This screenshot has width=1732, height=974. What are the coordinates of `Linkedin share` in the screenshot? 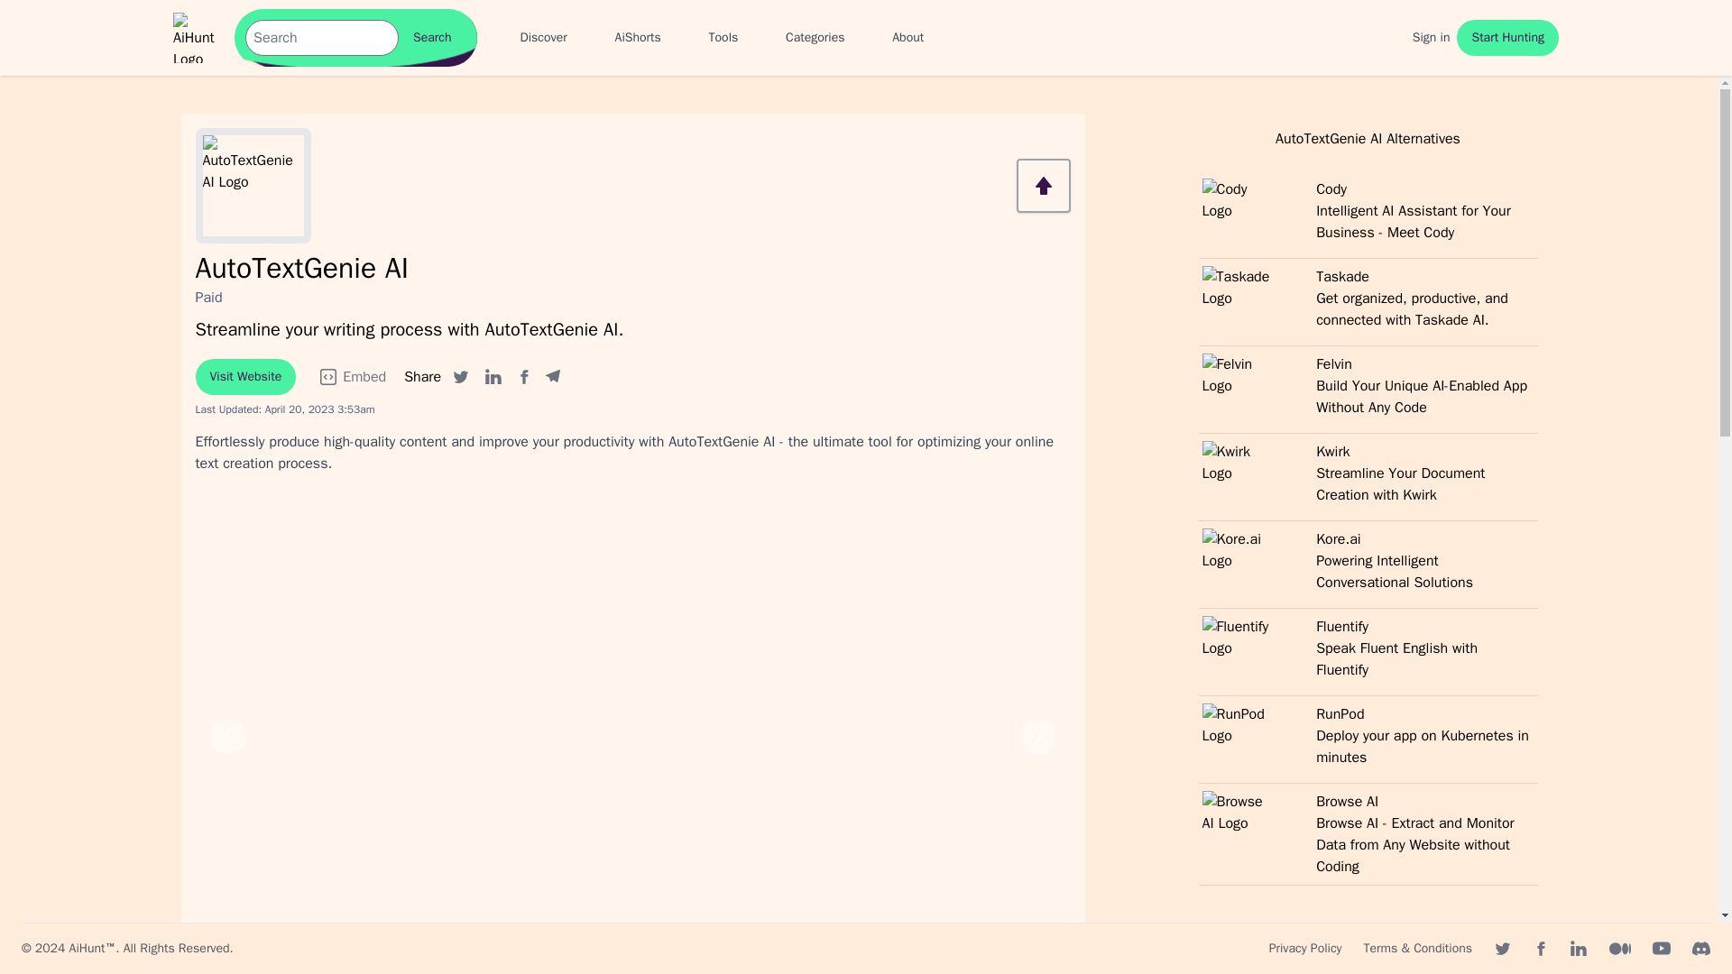 It's located at (815, 38).